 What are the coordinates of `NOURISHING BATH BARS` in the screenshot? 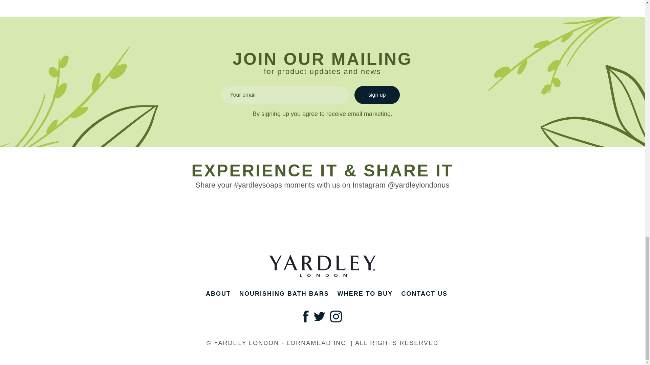 It's located at (284, 293).